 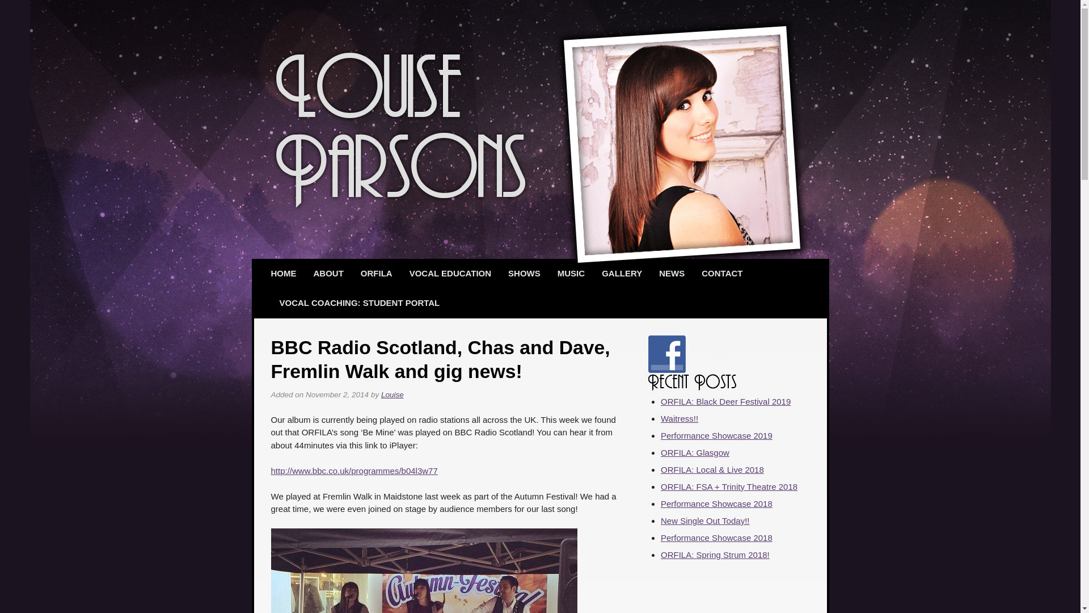 What do you see at coordinates (716, 436) in the screenshot?
I see `Performance Showcase 2019` at bounding box center [716, 436].